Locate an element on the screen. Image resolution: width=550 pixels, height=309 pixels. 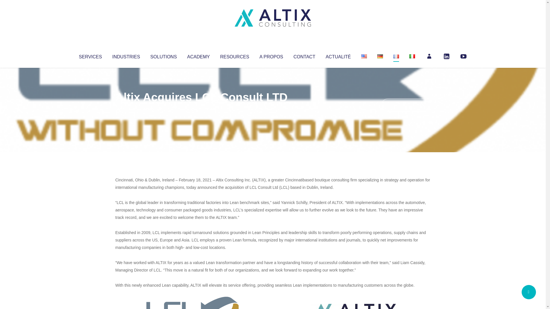
A PROPOS is located at coordinates (271, 56).